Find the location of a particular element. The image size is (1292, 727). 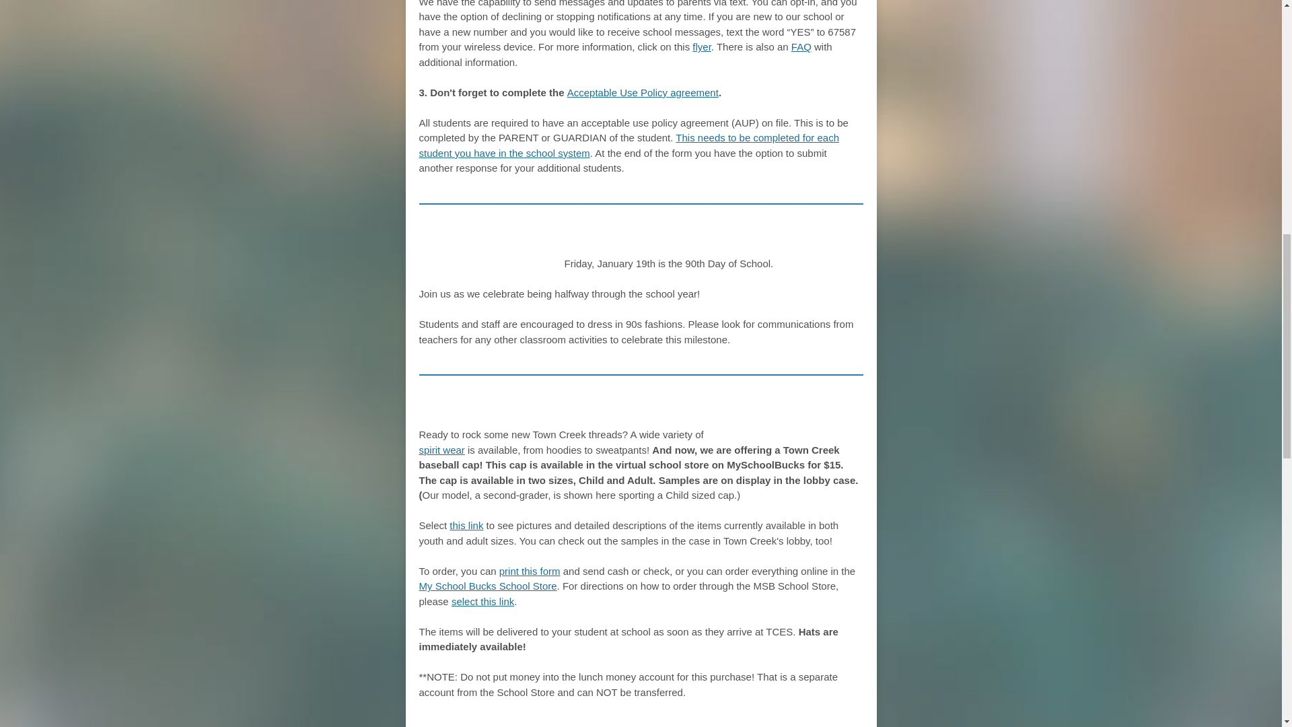

spirit wear is located at coordinates (441, 450).